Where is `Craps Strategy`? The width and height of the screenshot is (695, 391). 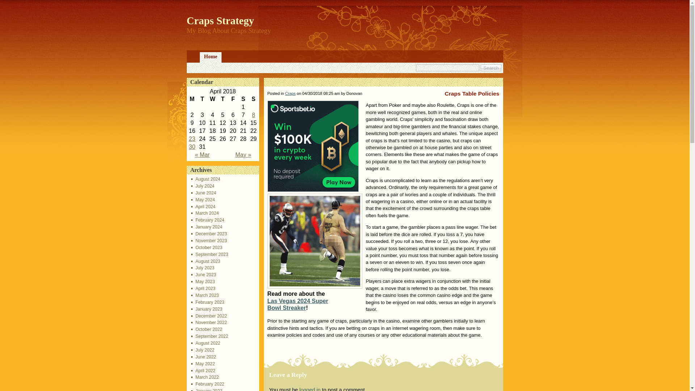
Craps Strategy is located at coordinates (220, 21).